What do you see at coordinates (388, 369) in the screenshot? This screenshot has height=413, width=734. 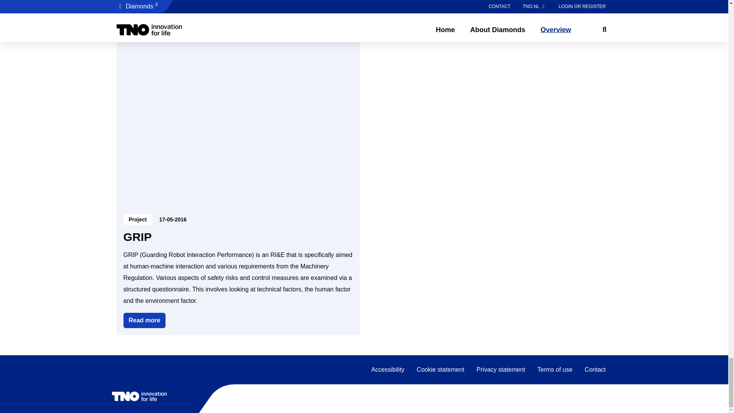 I see `TNO - innovation for life` at bounding box center [388, 369].